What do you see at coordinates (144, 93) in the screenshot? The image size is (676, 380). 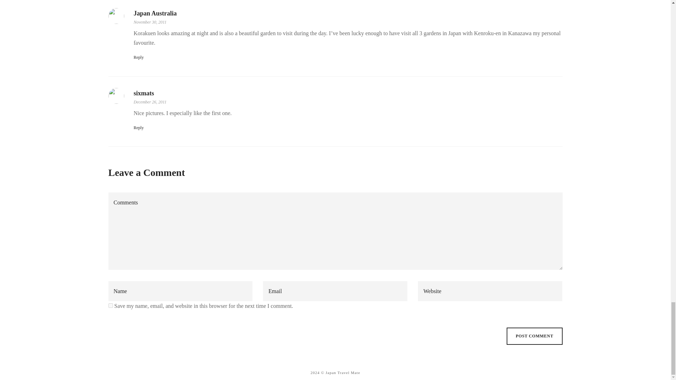 I see `sixmats` at bounding box center [144, 93].